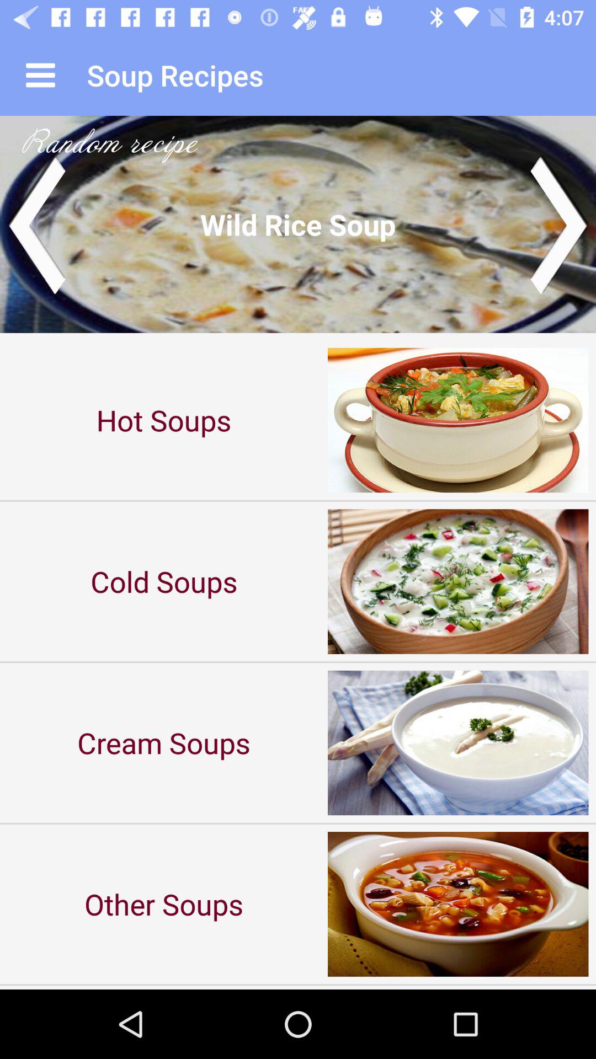 This screenshot has width=596, height=1059. I want to click on launch app to the left of soup recipes item, so click(40, 75).